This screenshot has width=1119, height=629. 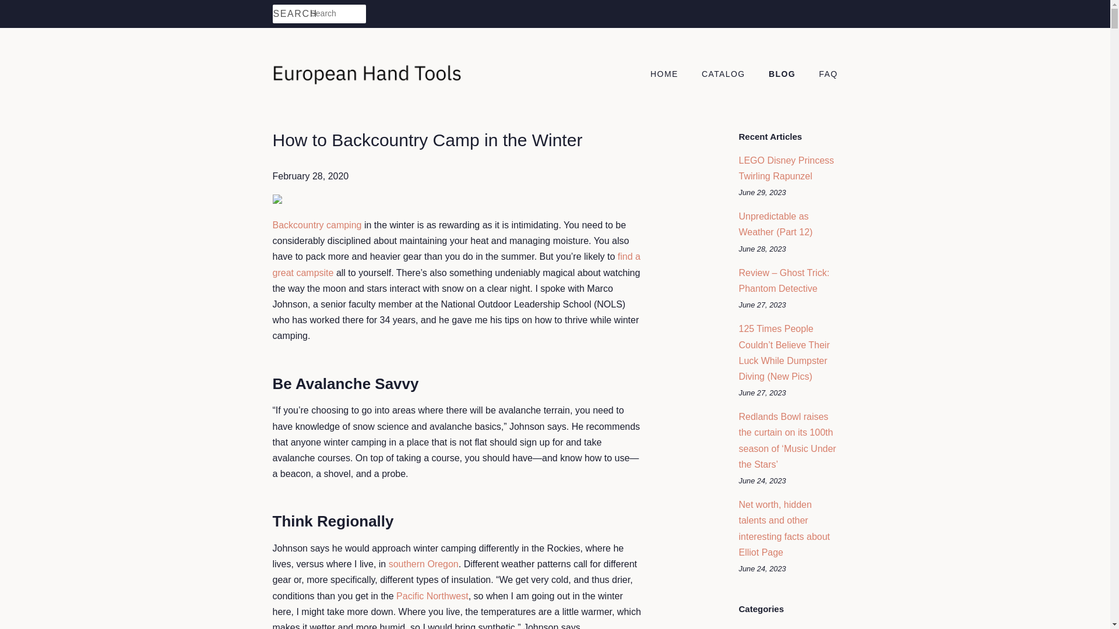 I want to click on FAQ, so click(x=824, y=75).